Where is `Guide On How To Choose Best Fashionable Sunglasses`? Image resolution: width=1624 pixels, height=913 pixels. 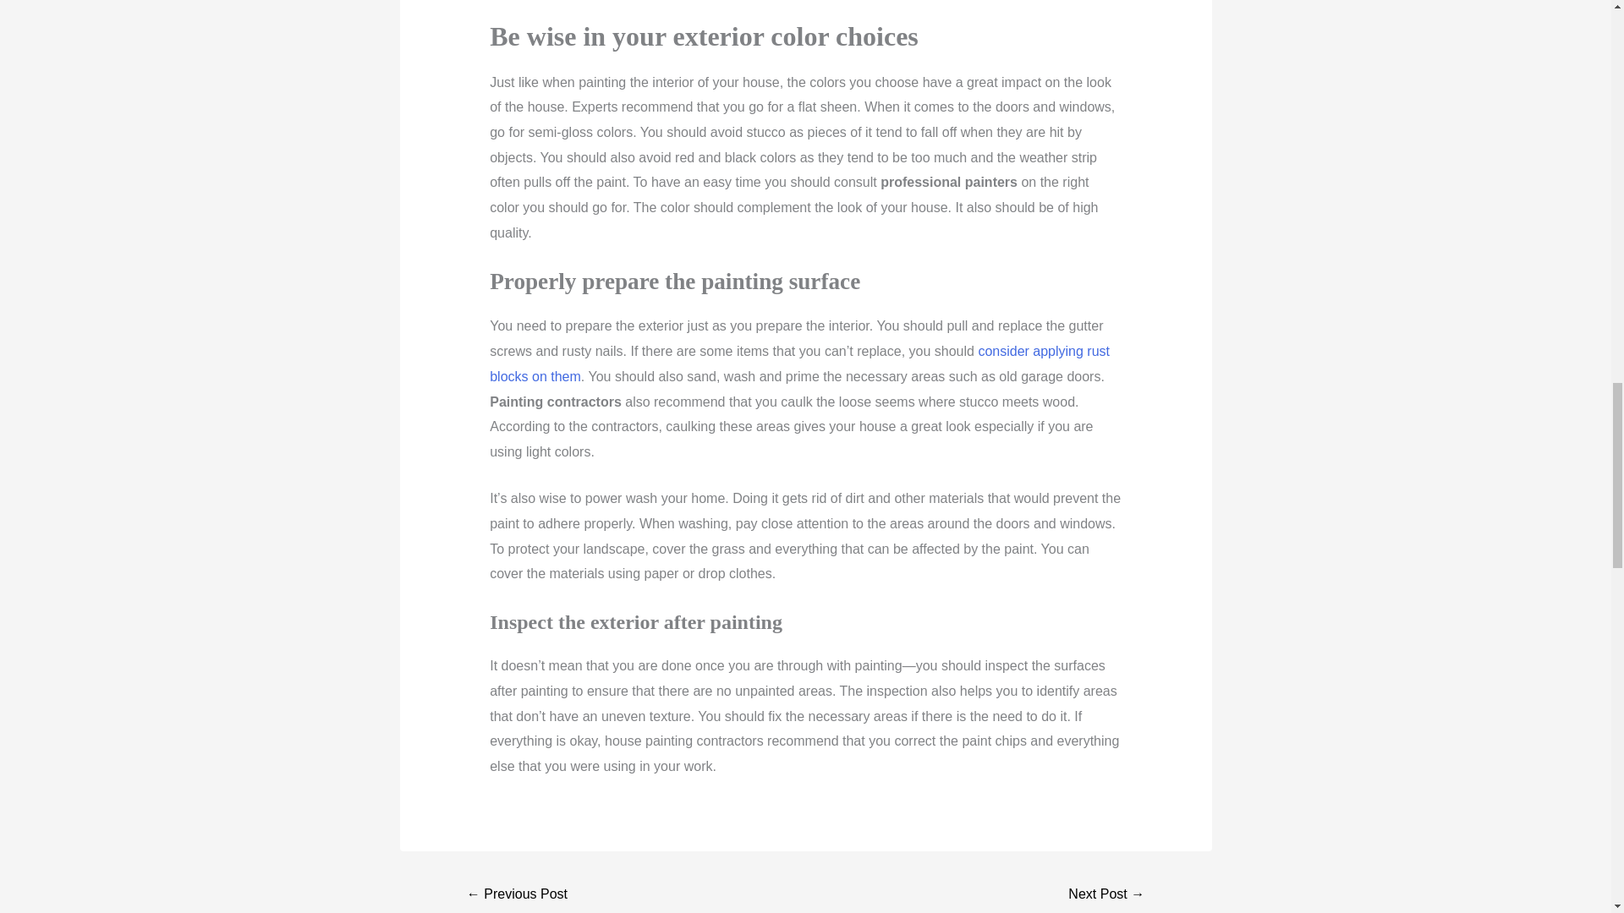
Guide On How To Choose Best Fashionable Sunglasses is located at coordinates (1106, 895).